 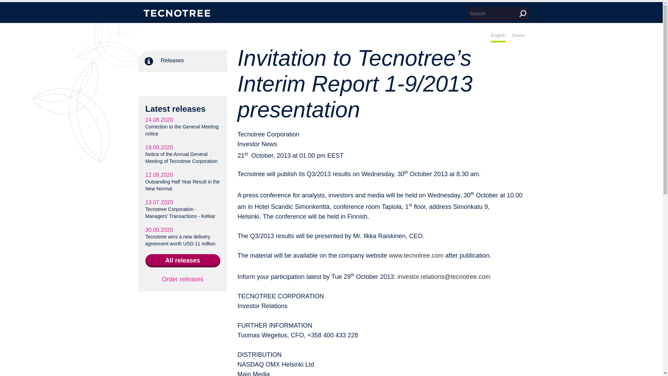 What do you see at coordinates (416, 256) in the screenshot?
I see `www.tecnotree.com` at bounding box center [416, 256].